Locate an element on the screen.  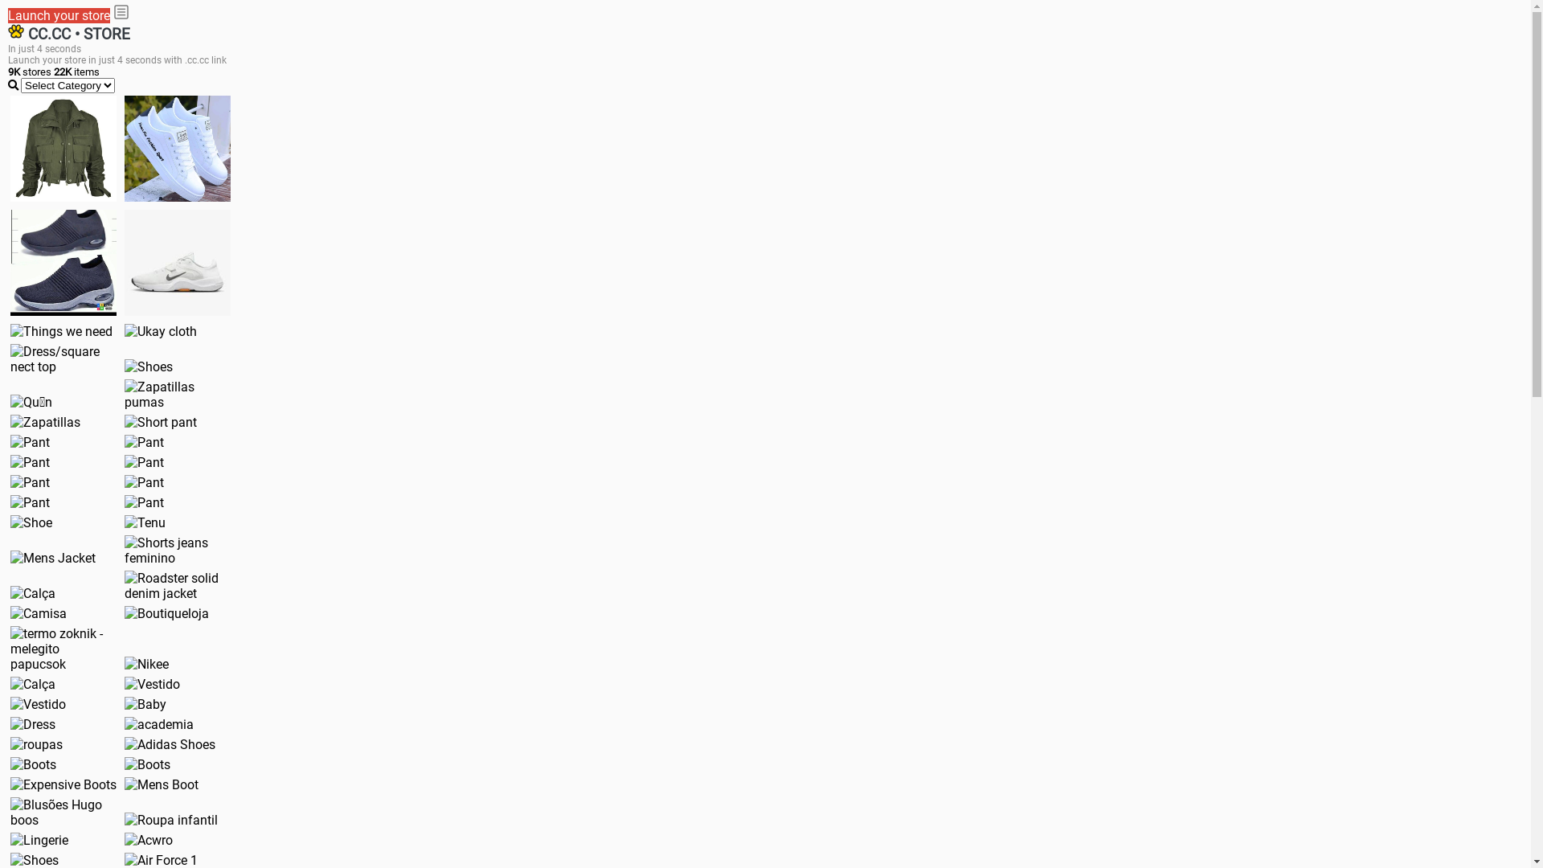
Zapatillas is located at coordinates (45, 423).